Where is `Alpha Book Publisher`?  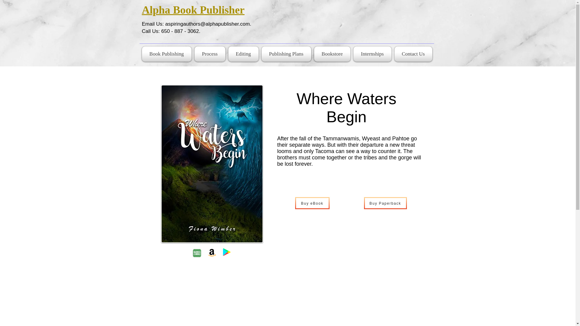
Alpha Book Publisher is located at coordinates (193, 10).